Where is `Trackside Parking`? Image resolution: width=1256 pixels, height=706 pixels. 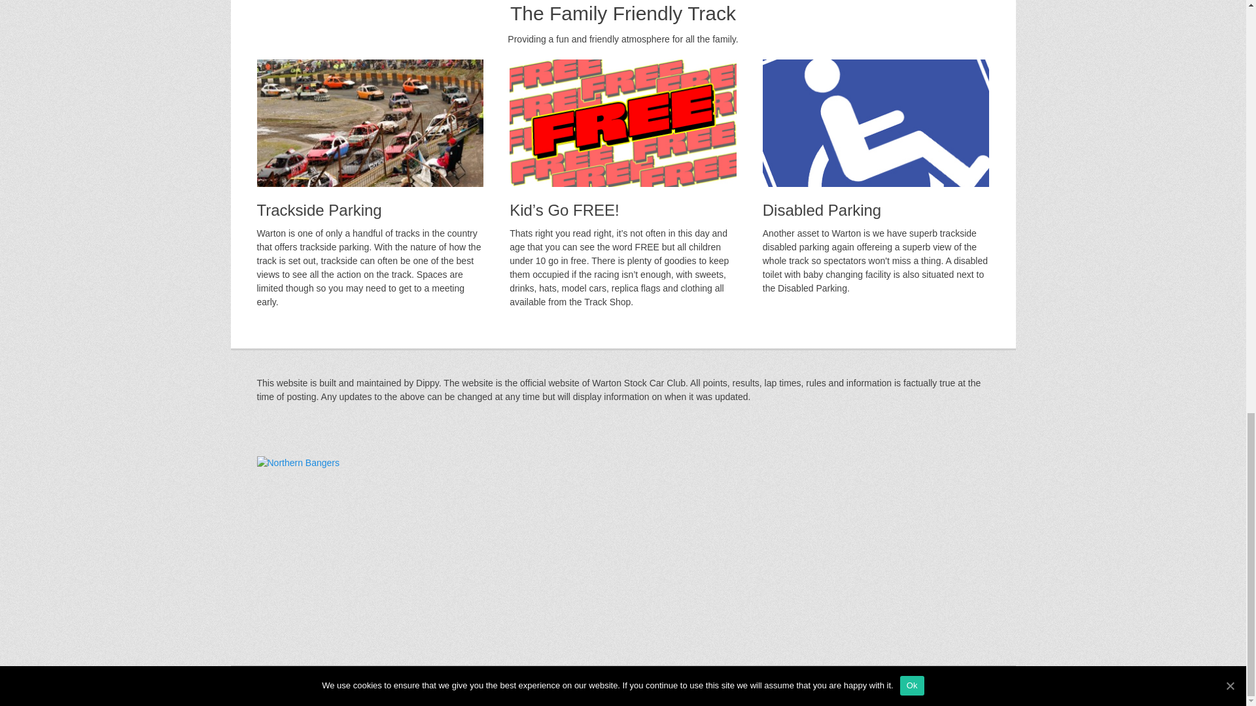 Trackside Parking is located at coordinates (370, 123).